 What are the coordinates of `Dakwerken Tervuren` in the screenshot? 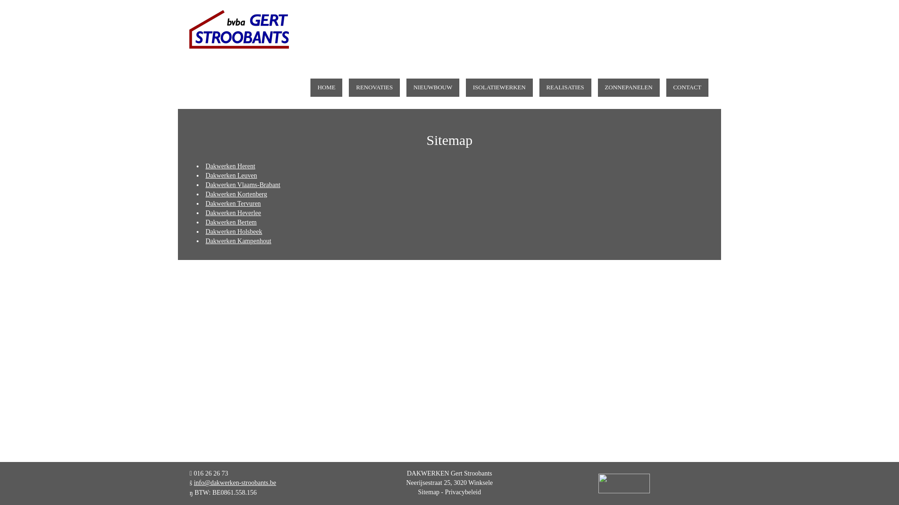 It's located at (233, 204).